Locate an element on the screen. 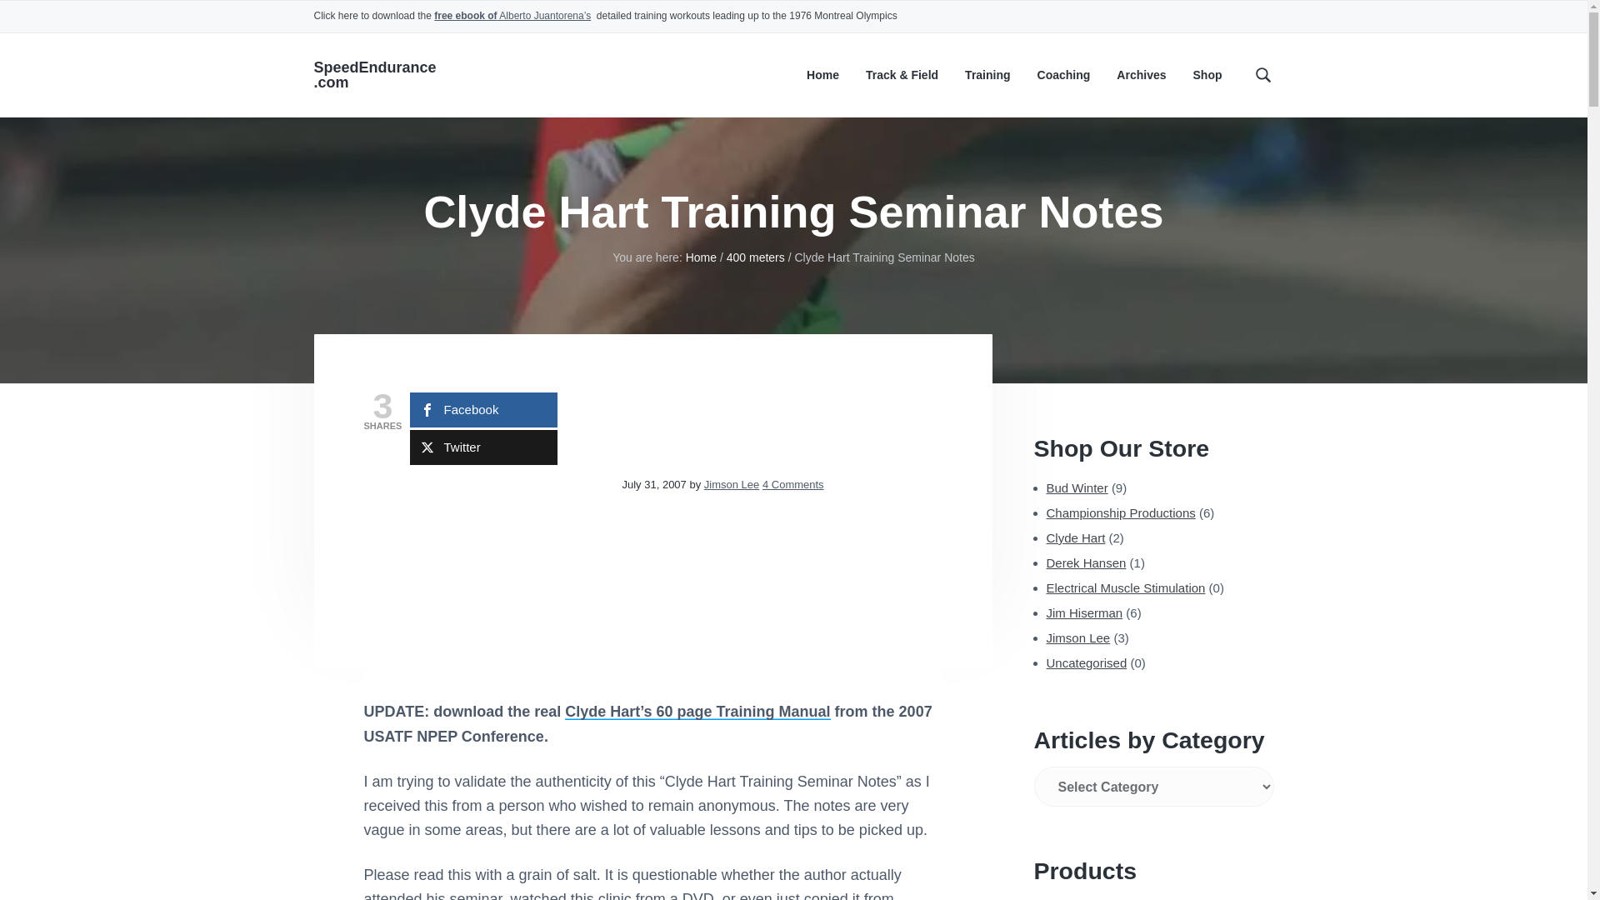  Home is located at coordinates (702, 257).